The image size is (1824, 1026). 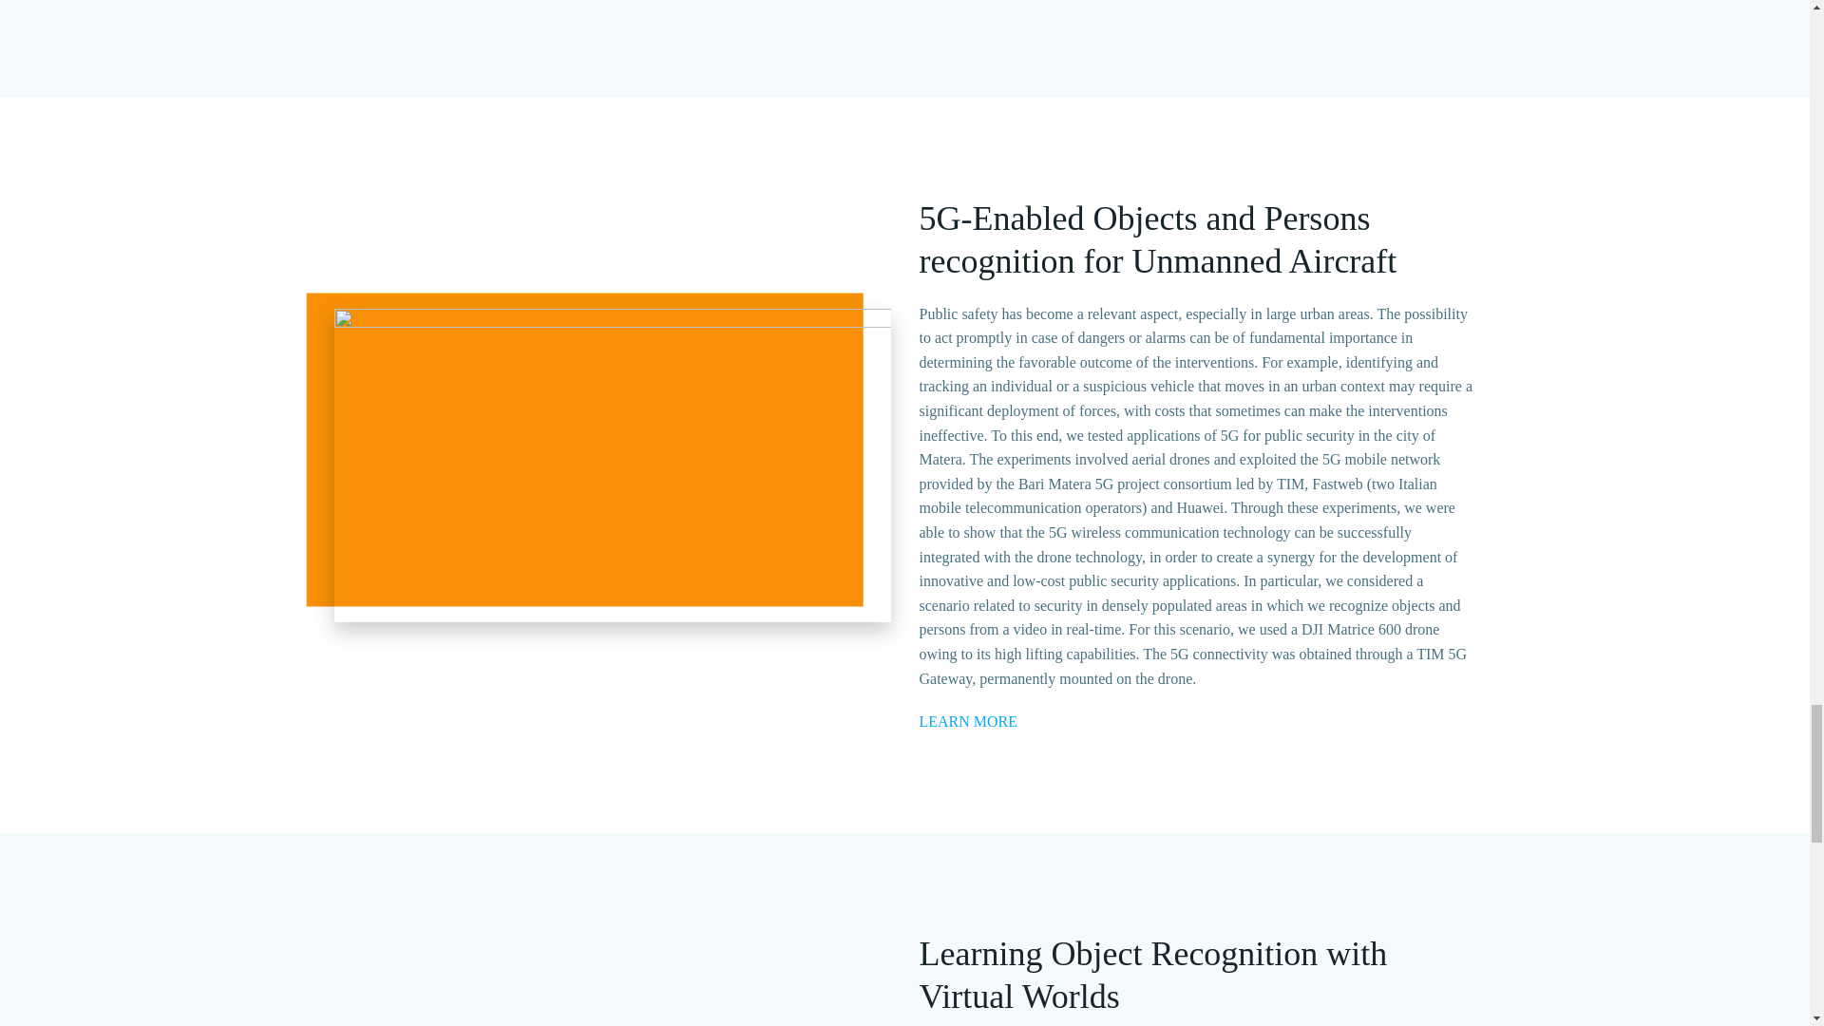 What do you see at coordinates (968, 722) in the screenshot?
I see `LEARN MORE` at bounding box center [968, 722].